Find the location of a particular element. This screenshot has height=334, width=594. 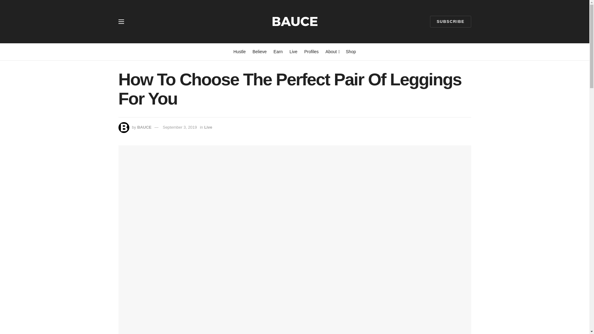

Believe is located at coordinates (260, 52).